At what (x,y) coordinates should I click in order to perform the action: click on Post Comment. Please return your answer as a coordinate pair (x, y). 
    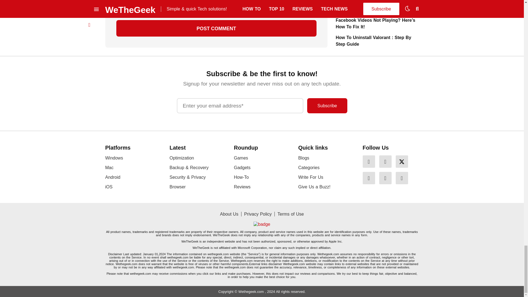
    Looking at the image, I should click on (216, 28).